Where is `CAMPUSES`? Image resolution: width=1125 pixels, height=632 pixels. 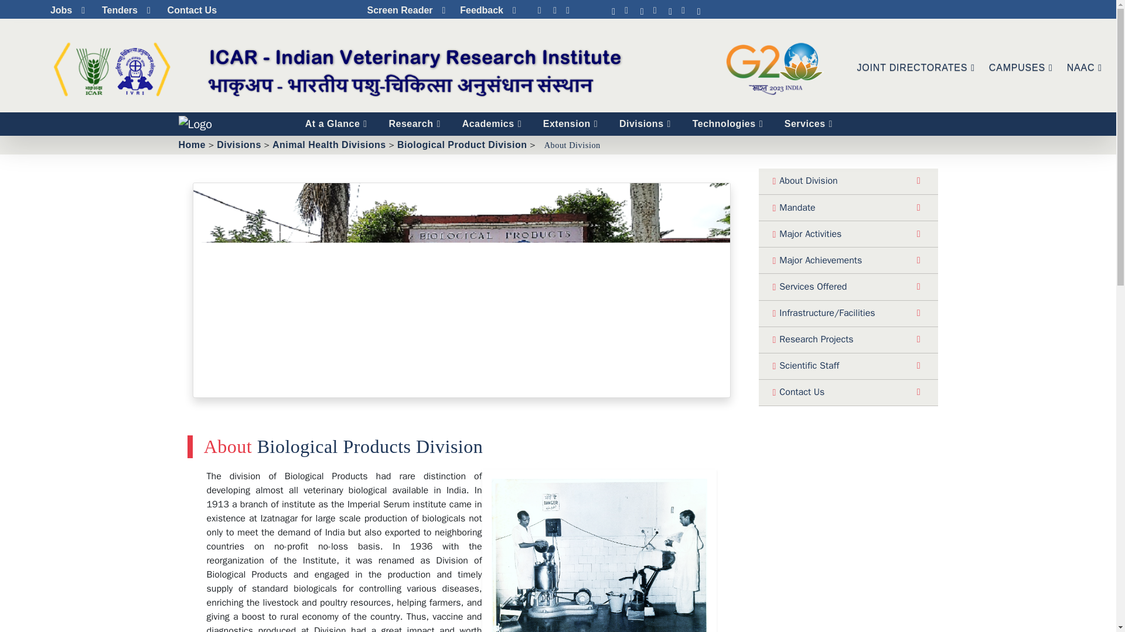
CAMPUSES is located at coordinates (1021, 68).